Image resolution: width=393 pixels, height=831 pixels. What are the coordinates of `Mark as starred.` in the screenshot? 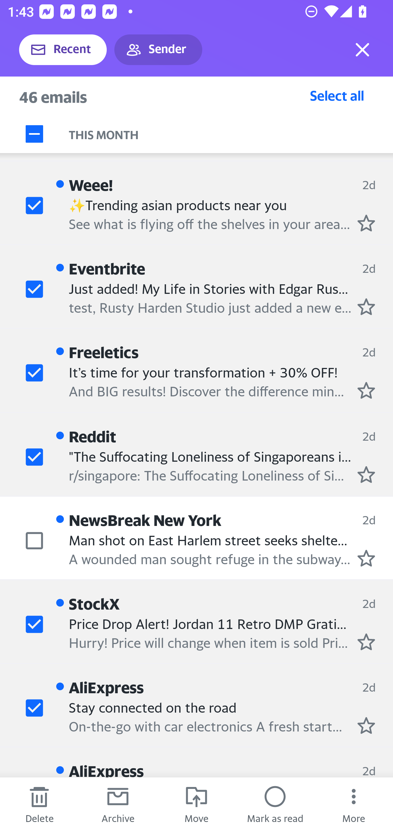 It's located at (366, 390).